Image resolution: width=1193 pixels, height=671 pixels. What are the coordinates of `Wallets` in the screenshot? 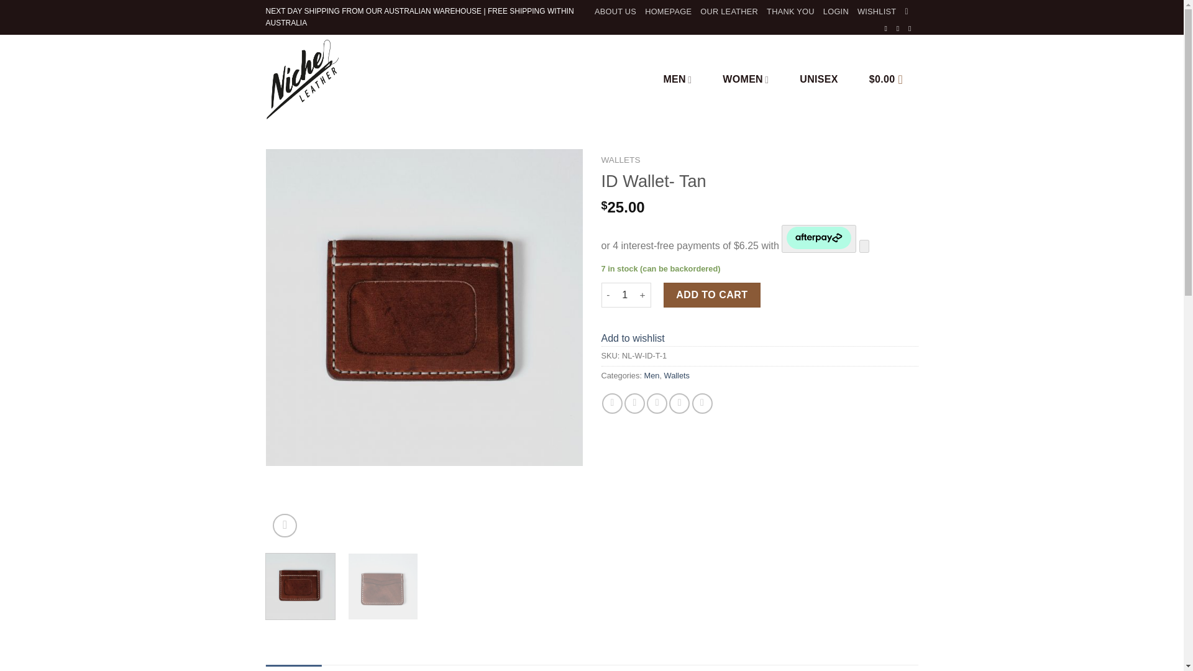 It's located at (677, 375).